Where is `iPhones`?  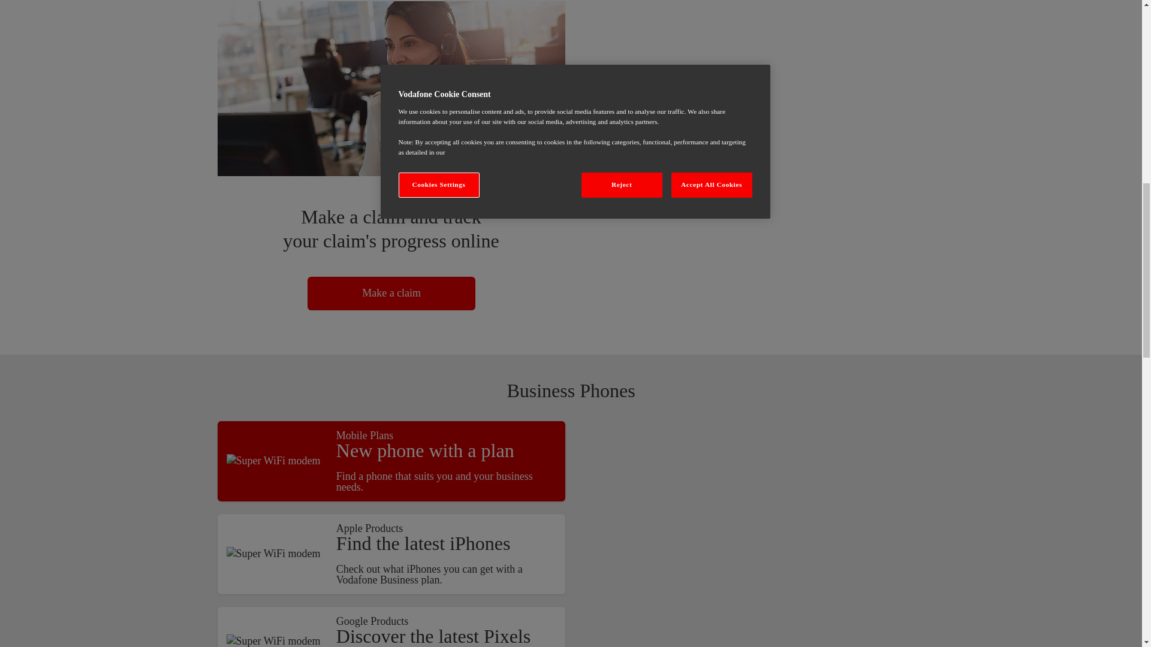 iPhones is located at coordinates (273, 554).